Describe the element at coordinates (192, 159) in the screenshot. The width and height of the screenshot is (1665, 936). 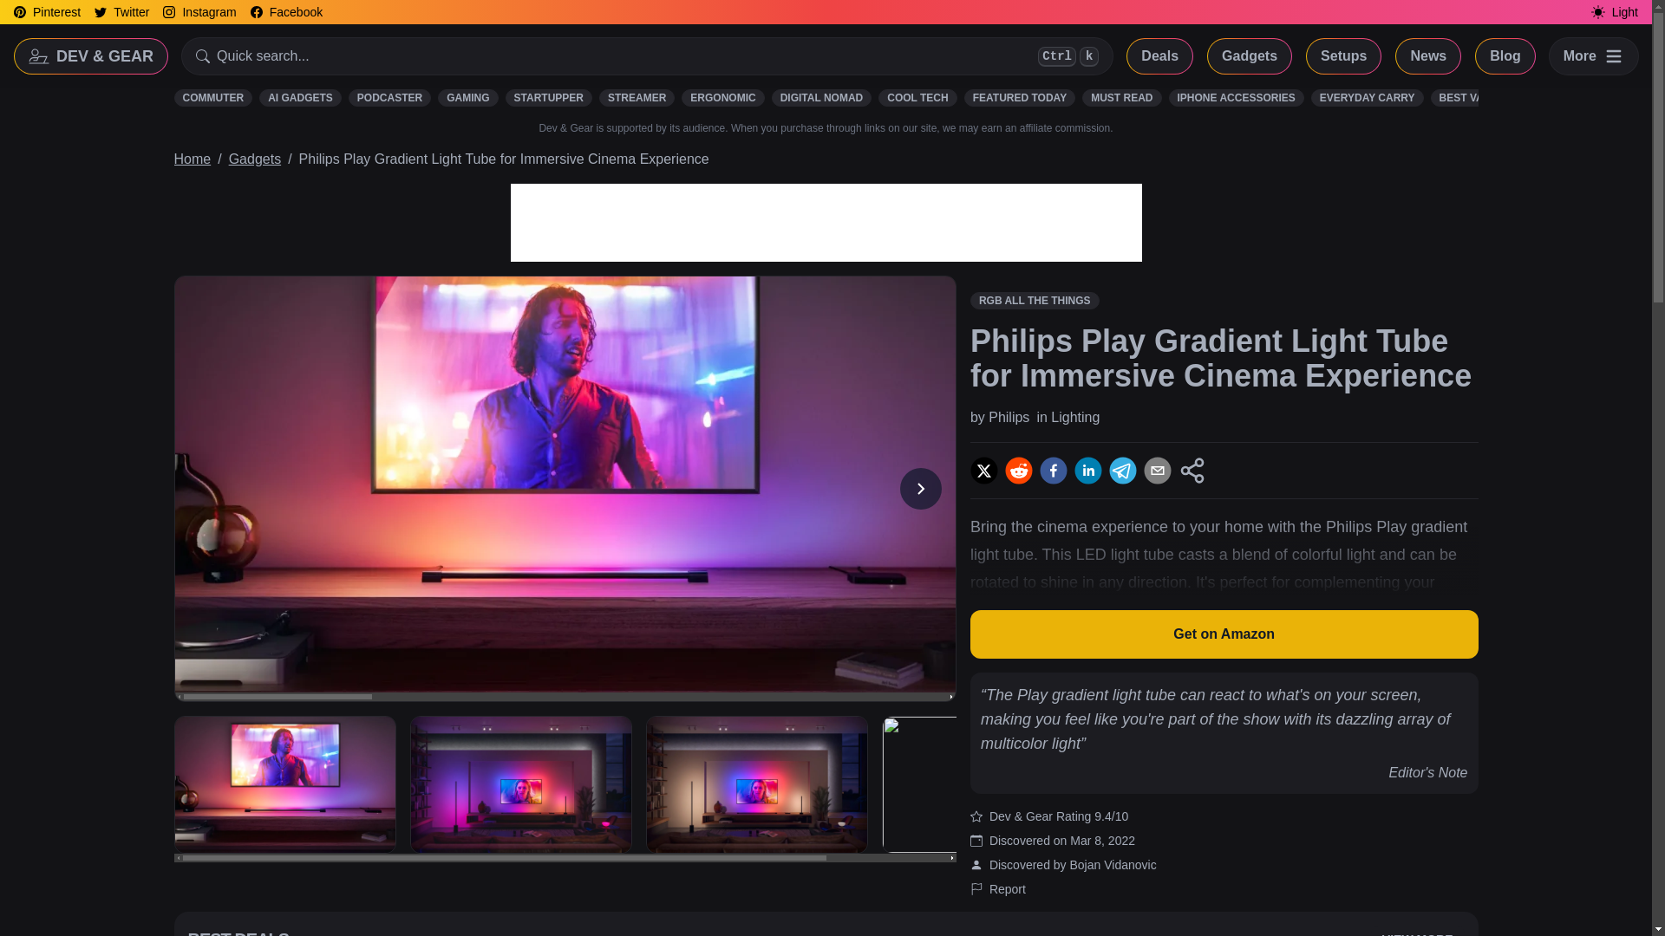
I see `Home` at that location.